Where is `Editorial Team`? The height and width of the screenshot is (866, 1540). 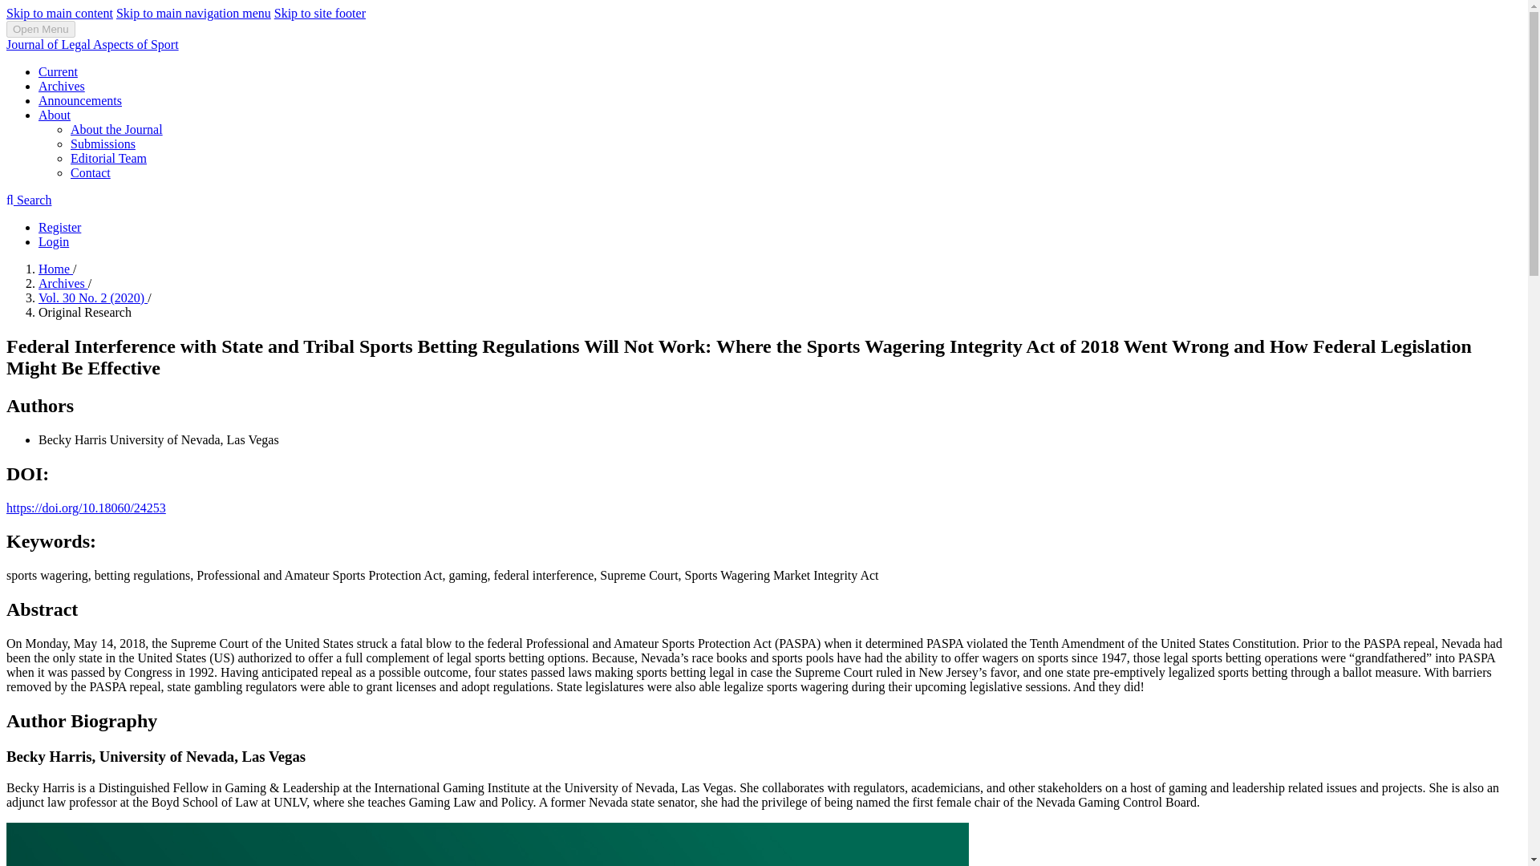
Editorial Team is located at coordinates (108, 159).